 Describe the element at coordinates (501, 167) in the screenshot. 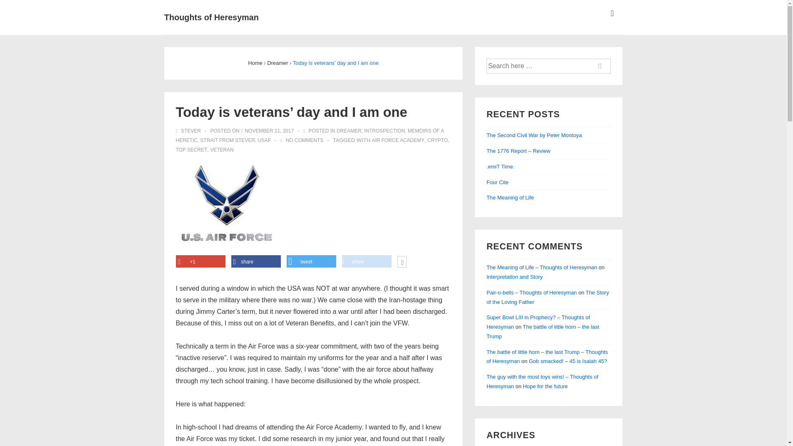

I see `.emiT Time.` at that location.